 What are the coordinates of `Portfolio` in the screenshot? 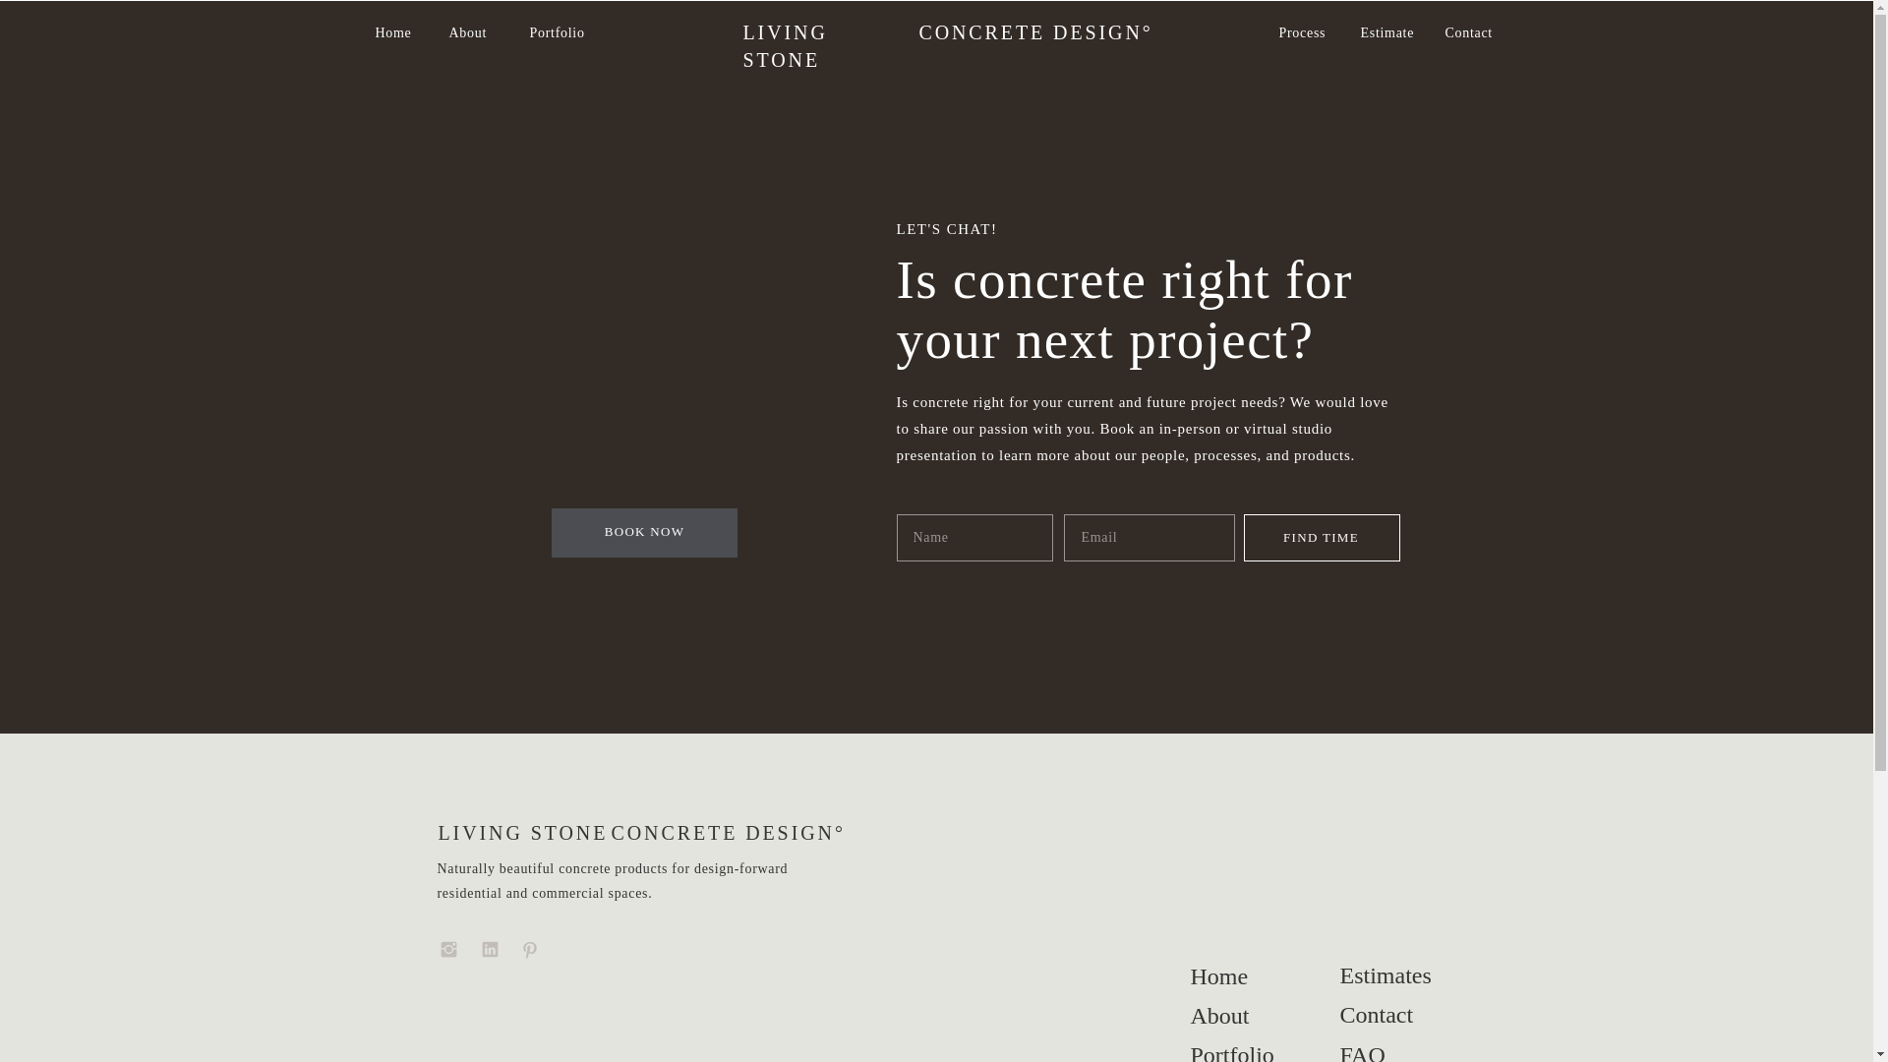 It's located at (1236, 1050).